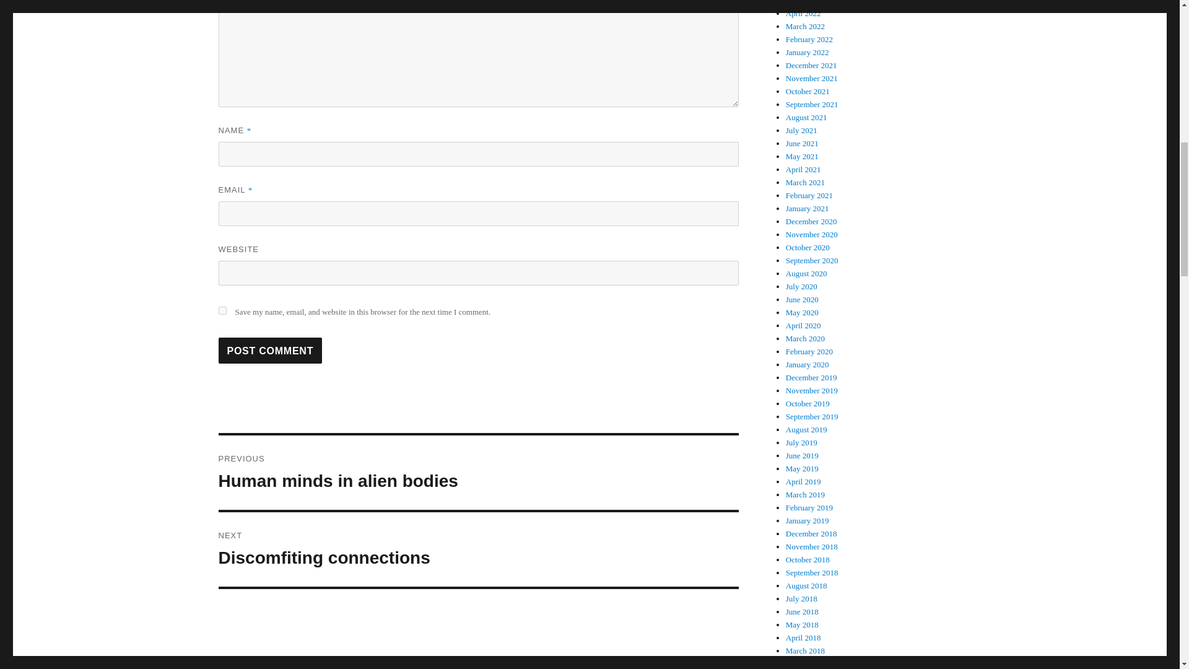  What do you see at coordinates (478, 472) in the screenshot?
I see `May 2022` at bounding box center [478, 472].